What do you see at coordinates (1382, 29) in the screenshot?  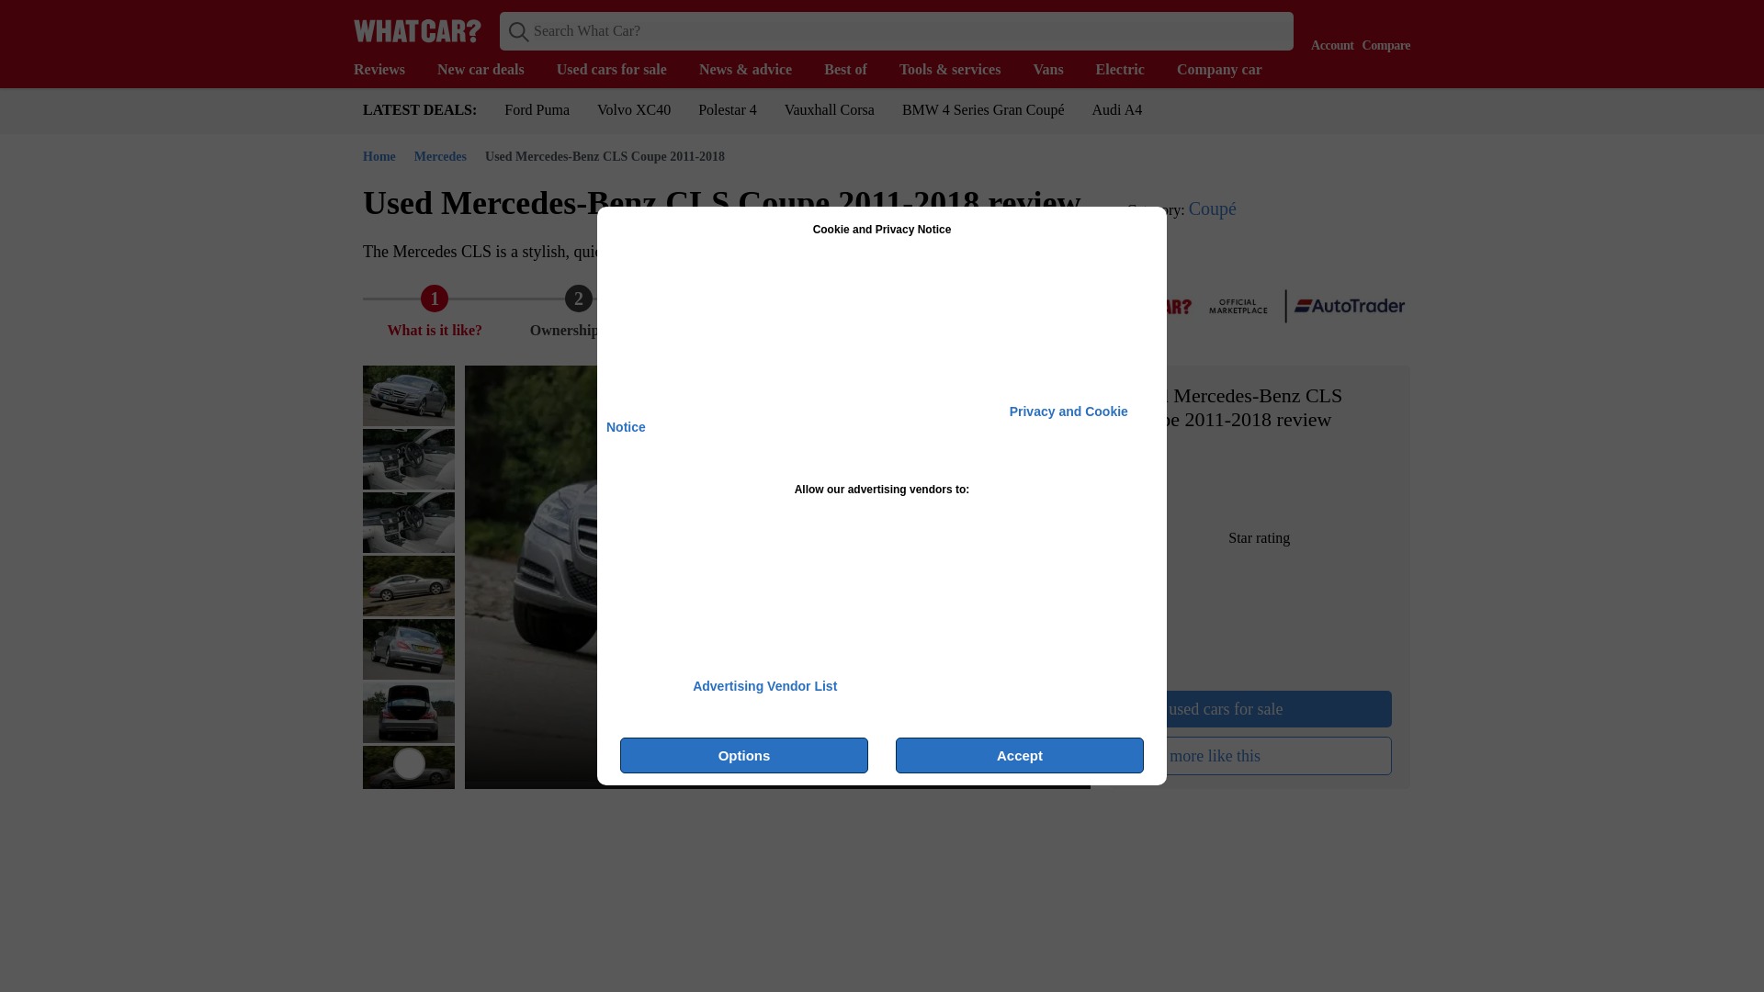 I see `Compare` at bounding box center [1382, 29].